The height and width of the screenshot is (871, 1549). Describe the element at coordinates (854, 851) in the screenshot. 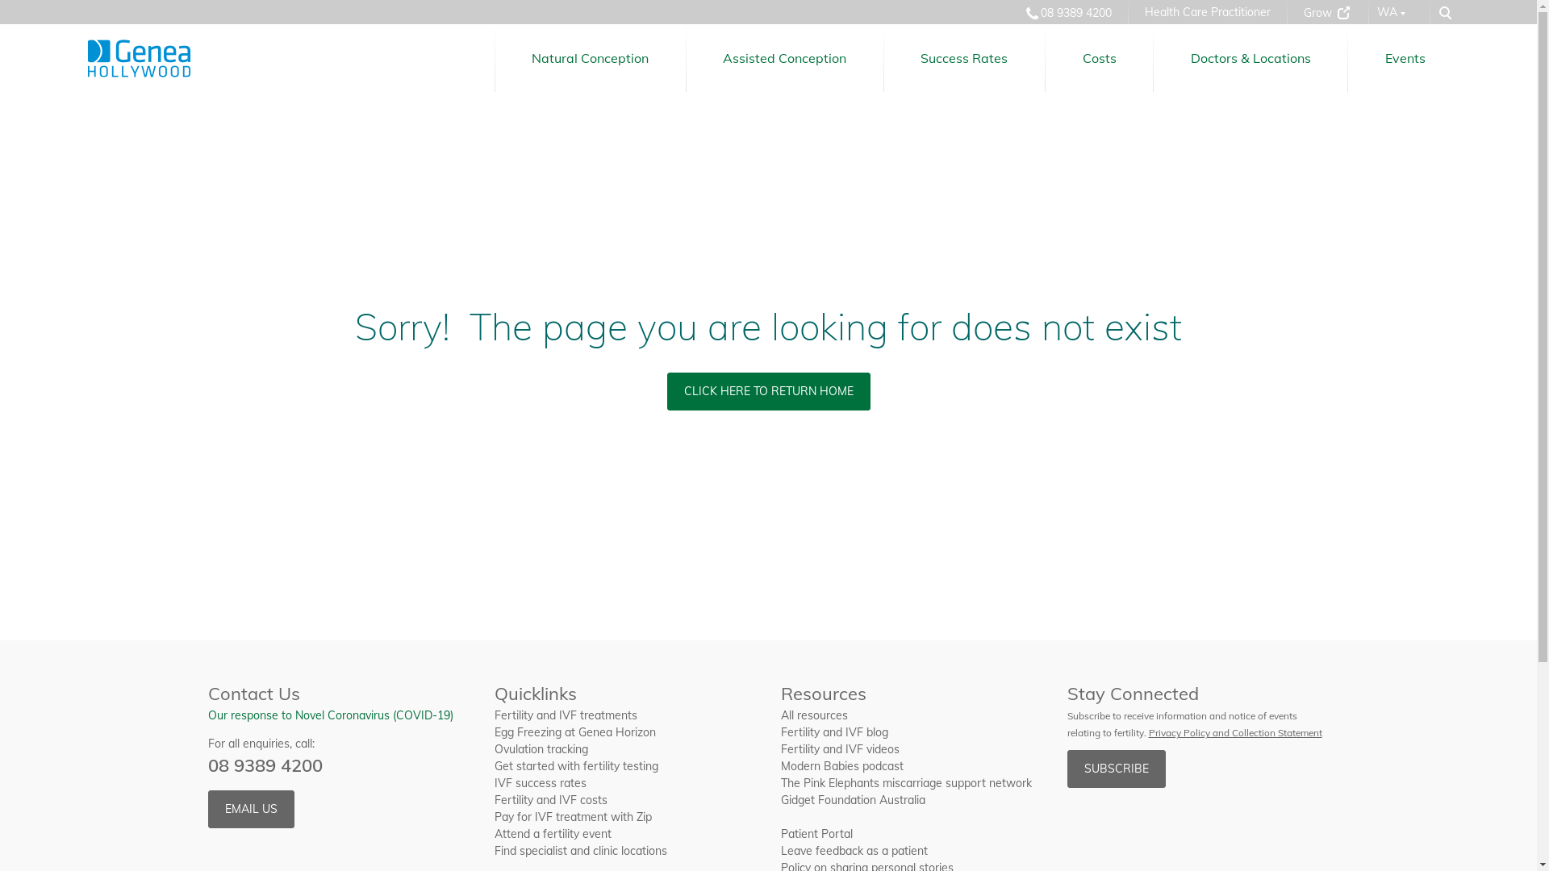

I see `Leave feedback as a patient` at that location.